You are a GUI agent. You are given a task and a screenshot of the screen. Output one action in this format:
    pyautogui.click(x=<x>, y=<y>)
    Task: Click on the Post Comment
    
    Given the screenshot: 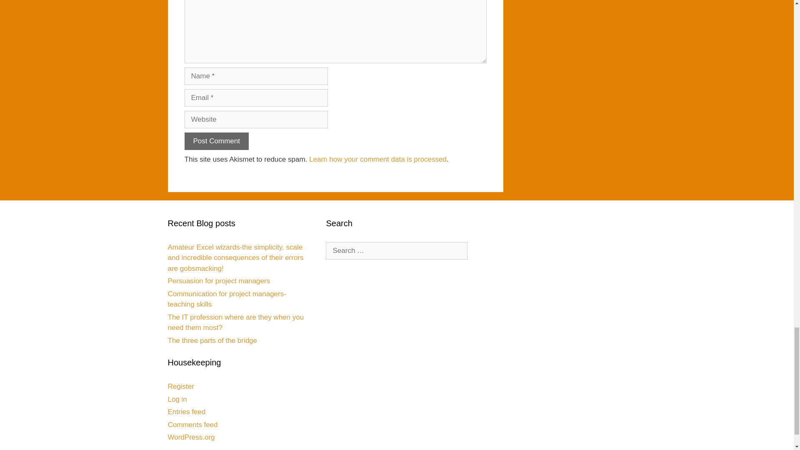 What is the action you would take?
    pyautogui.click(x=216, y=141)
    